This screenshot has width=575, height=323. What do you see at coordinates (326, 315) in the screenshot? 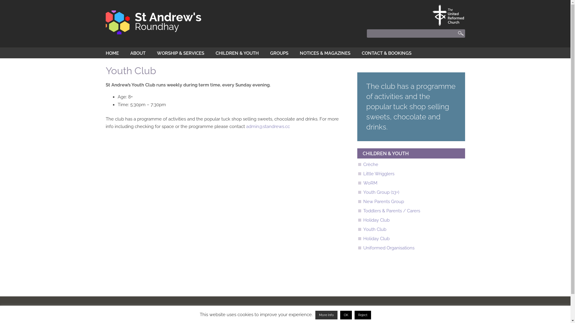
I see `More Info` at bounding box center [326, 315].